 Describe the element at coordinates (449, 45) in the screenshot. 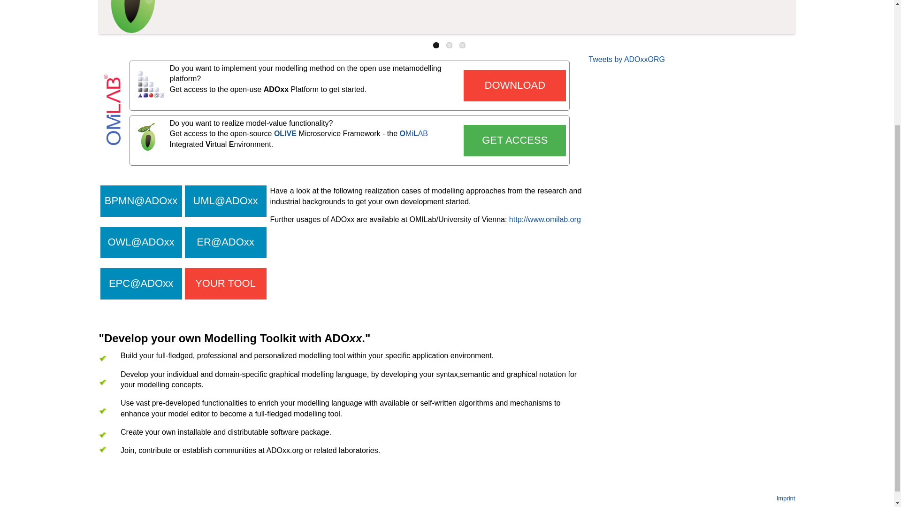

I see `2` at that location.